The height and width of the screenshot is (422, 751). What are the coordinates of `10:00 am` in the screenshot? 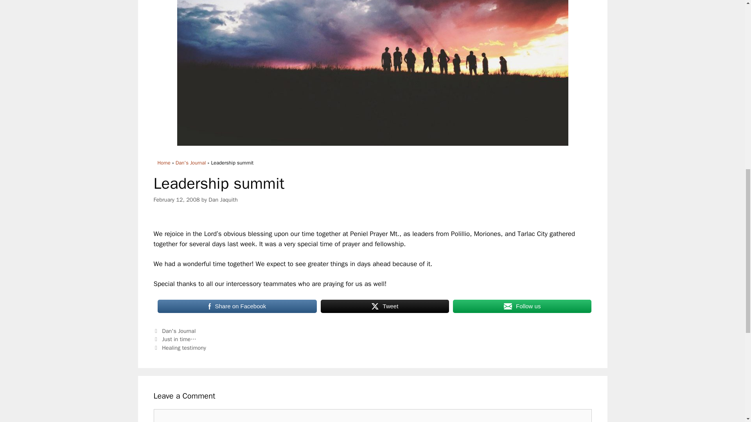 It's located at (176, 199).